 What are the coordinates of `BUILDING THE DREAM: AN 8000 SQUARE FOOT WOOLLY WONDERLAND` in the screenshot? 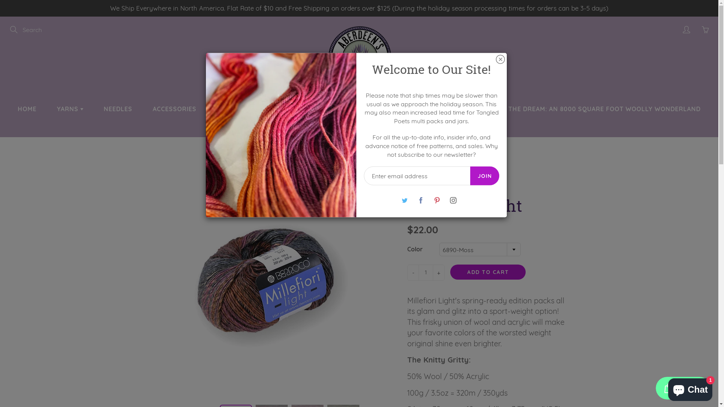 It's located at (588, 109).